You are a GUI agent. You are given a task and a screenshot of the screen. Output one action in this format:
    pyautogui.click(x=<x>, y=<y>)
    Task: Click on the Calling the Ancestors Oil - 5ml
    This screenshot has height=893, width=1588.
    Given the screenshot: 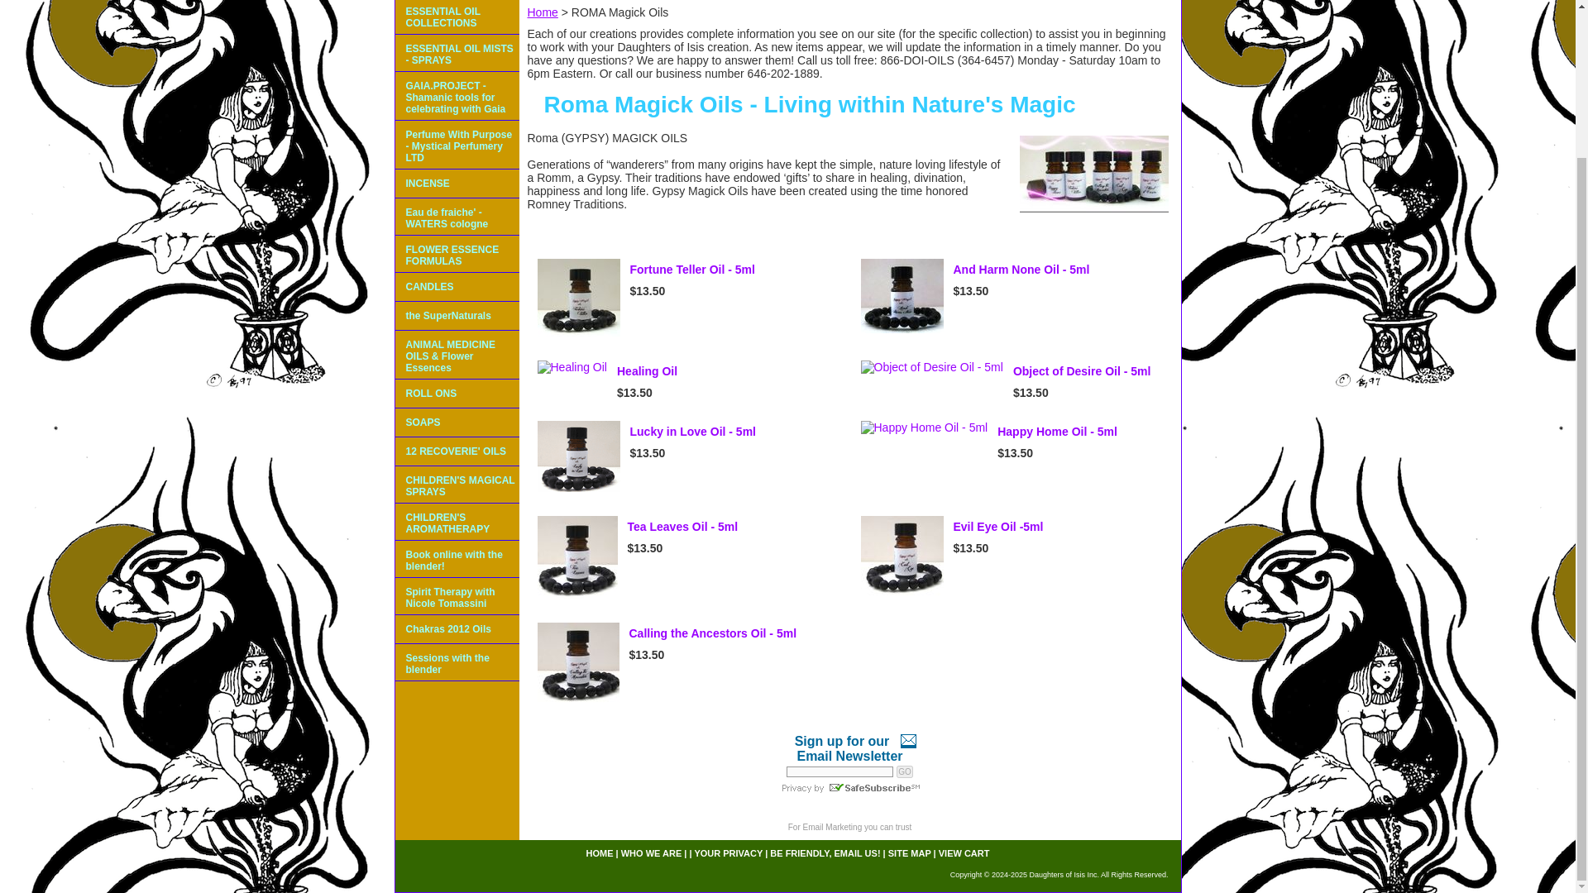 What is the action you would take?
    pyautogui.click(x=713, y=633)
    